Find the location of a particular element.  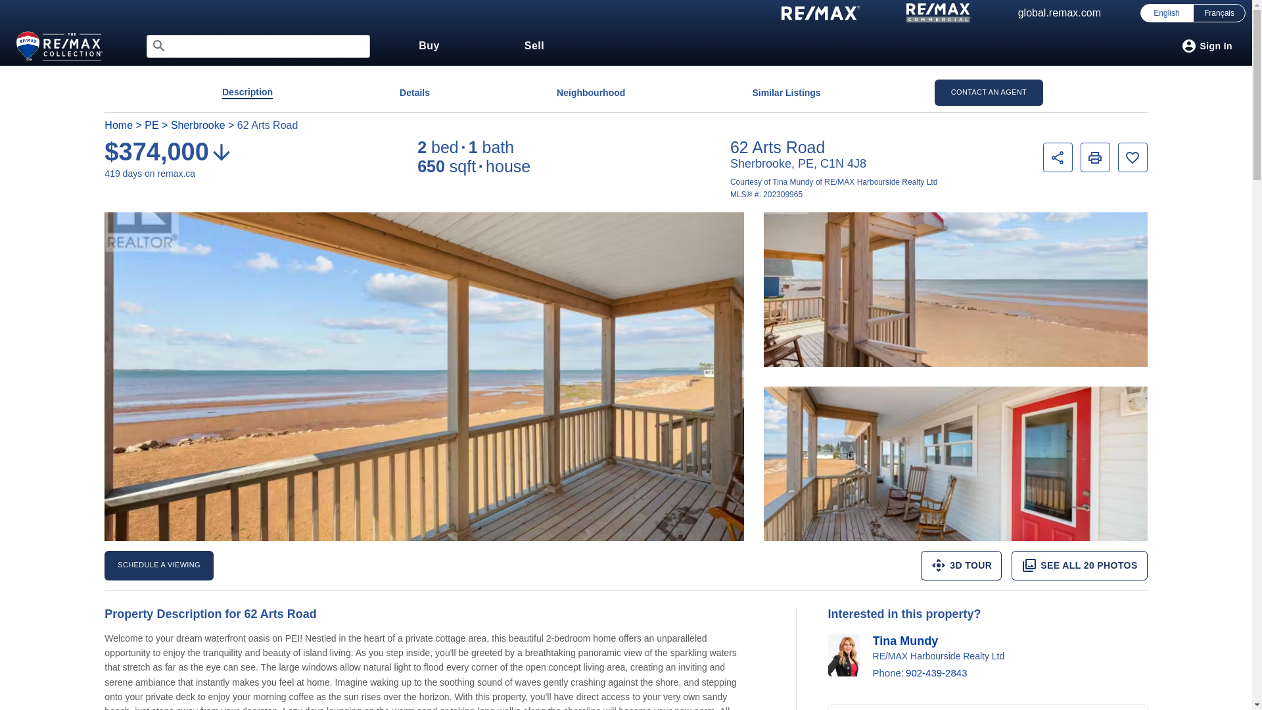

3D Tour is located at coordinates (961, 565).